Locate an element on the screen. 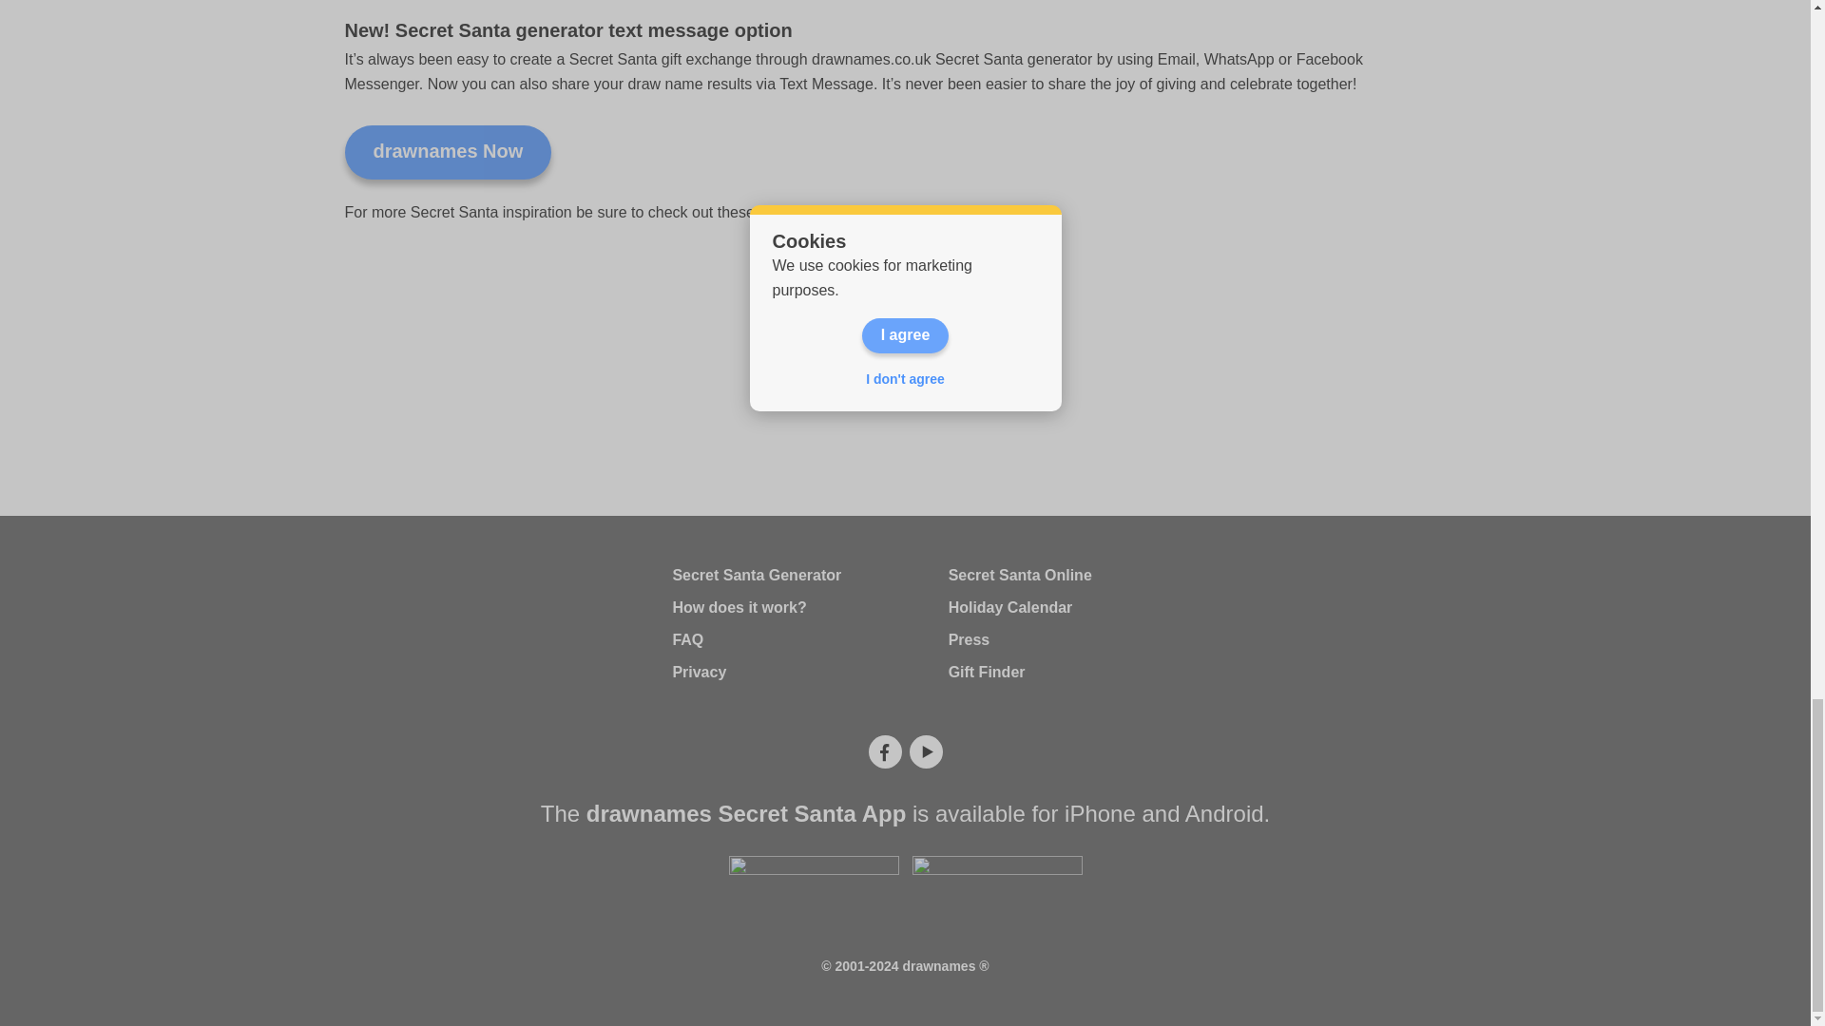  Holiday Calendar is located at coordinates (1010, 607).